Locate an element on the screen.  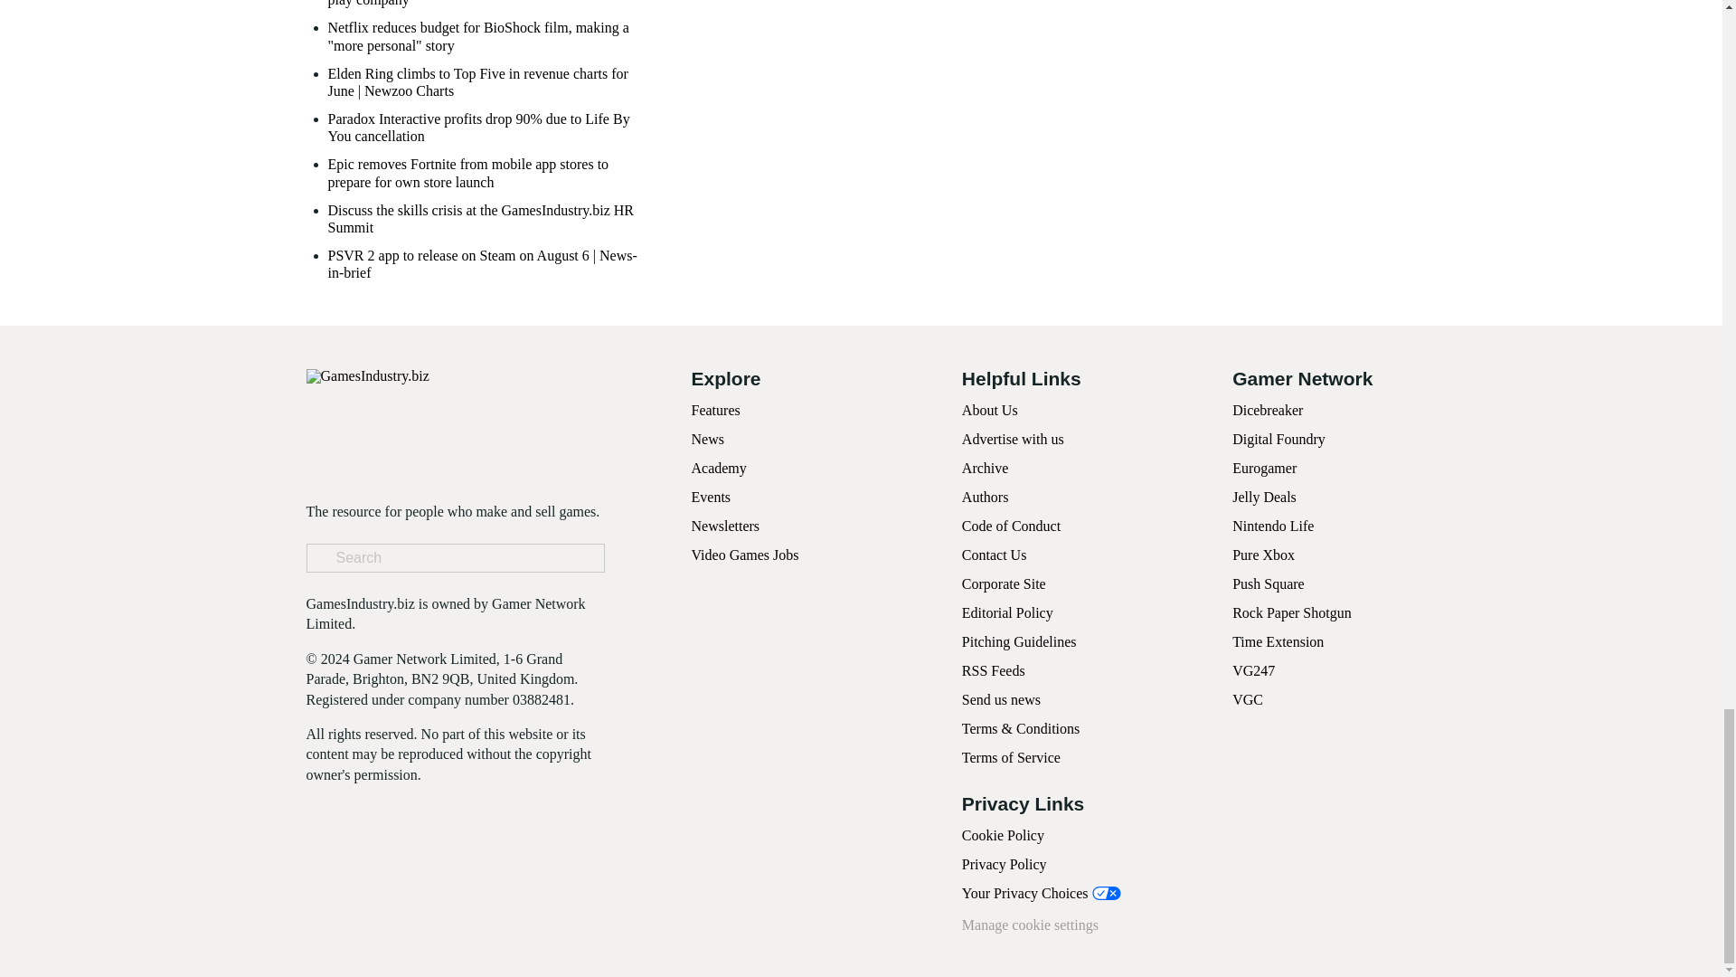
About Us is located at coordinates (989, 410).